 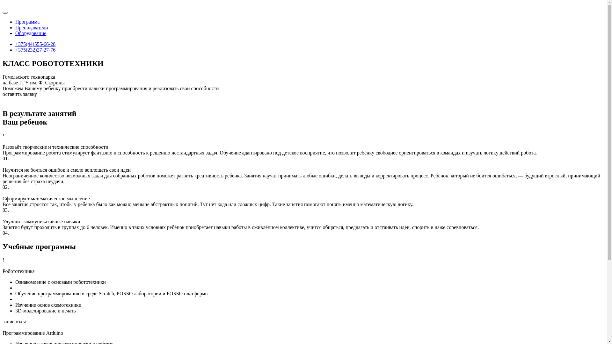 I want to click on +375(44)555-66-28, so click(x=35, y=44).